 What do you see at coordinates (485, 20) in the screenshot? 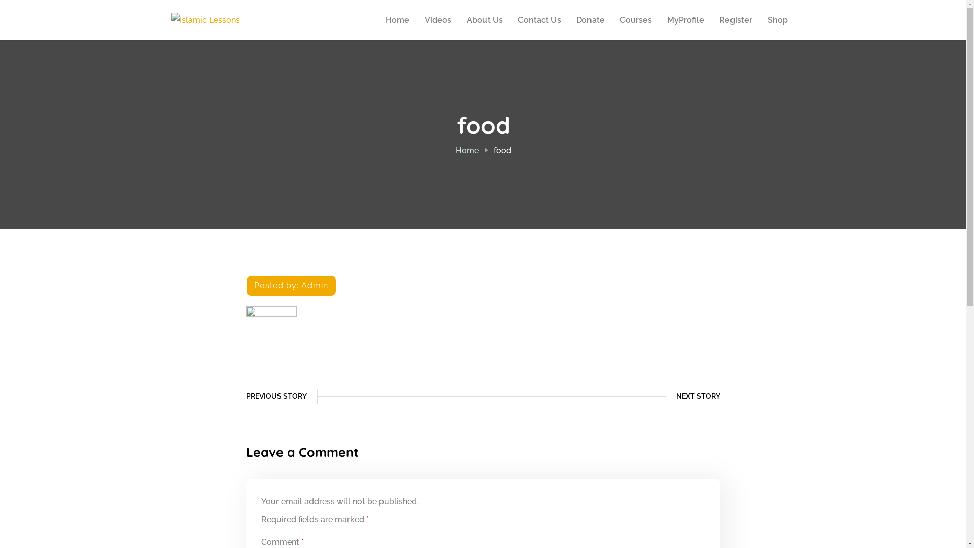
I see `About Us` at bounding box center [485, 20].